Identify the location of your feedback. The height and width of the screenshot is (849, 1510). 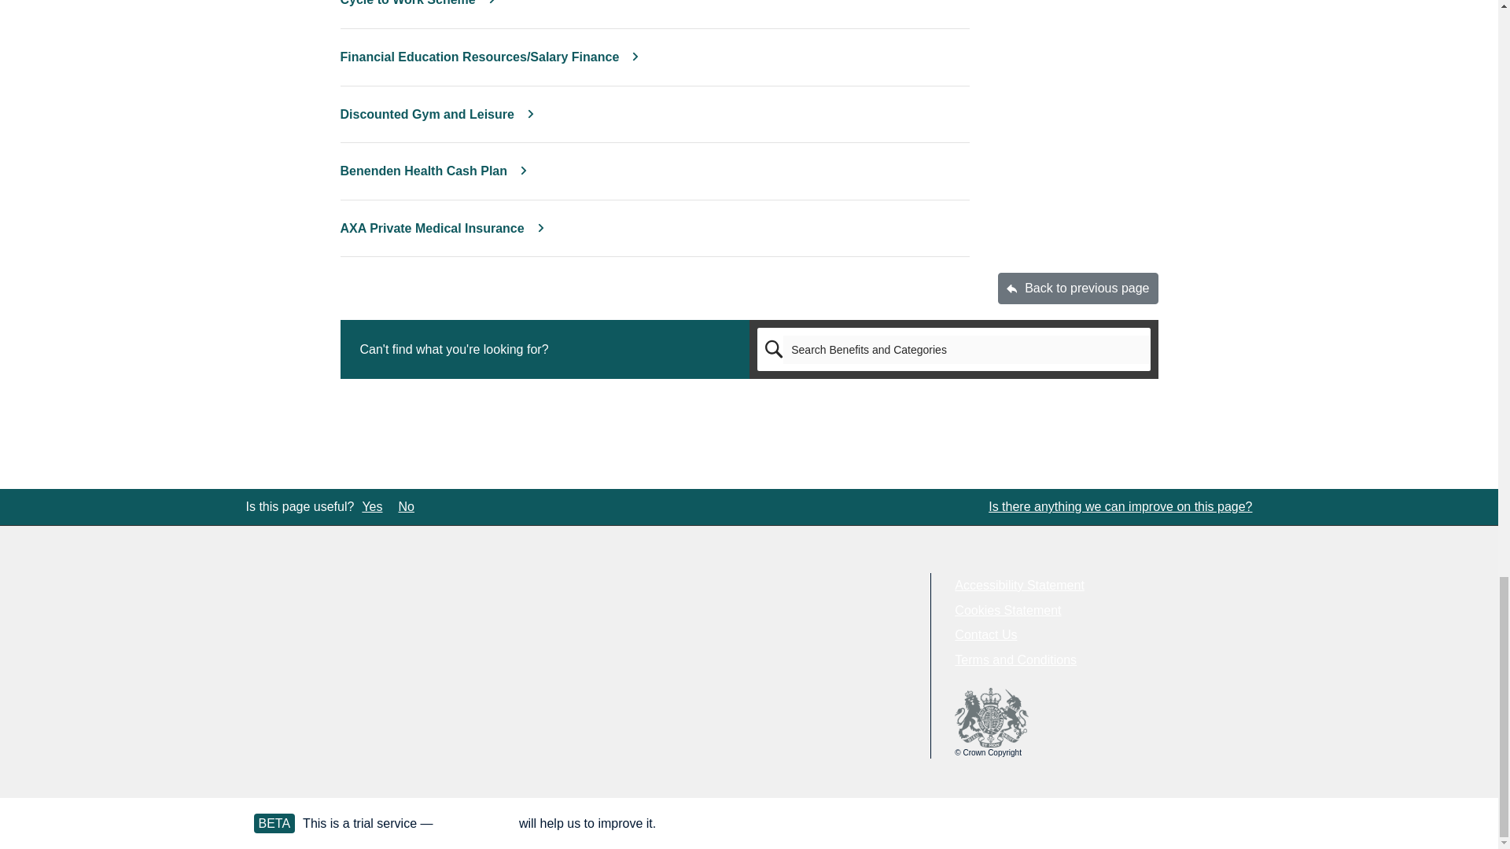
(476, 823).